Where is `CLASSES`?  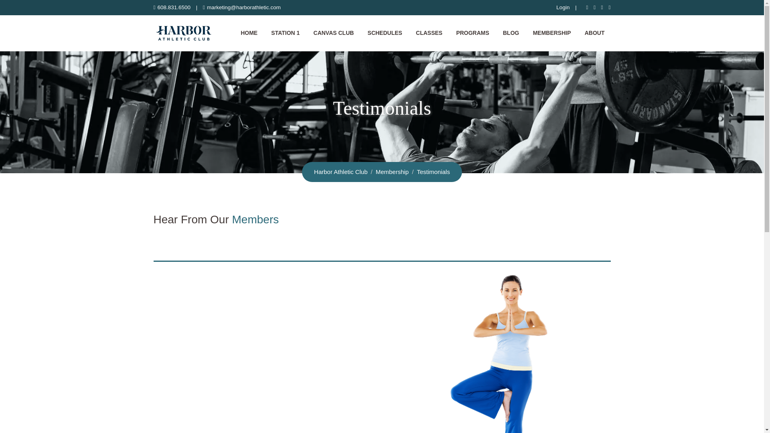
CLASSES is located at coordinates (429, 33).